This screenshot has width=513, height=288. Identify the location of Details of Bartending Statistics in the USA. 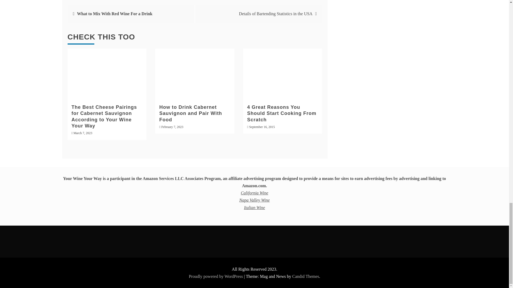
(276, 14).